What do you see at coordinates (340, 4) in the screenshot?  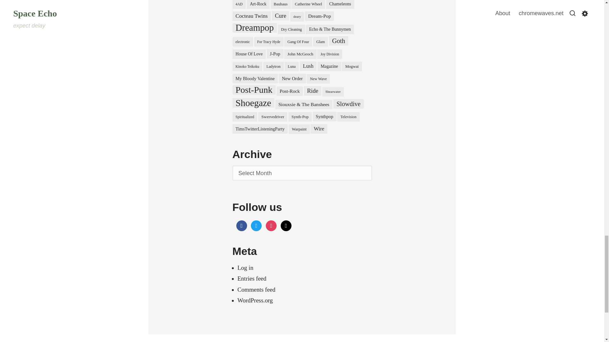 I see `Chameleons` at bounding box center [340, 4].